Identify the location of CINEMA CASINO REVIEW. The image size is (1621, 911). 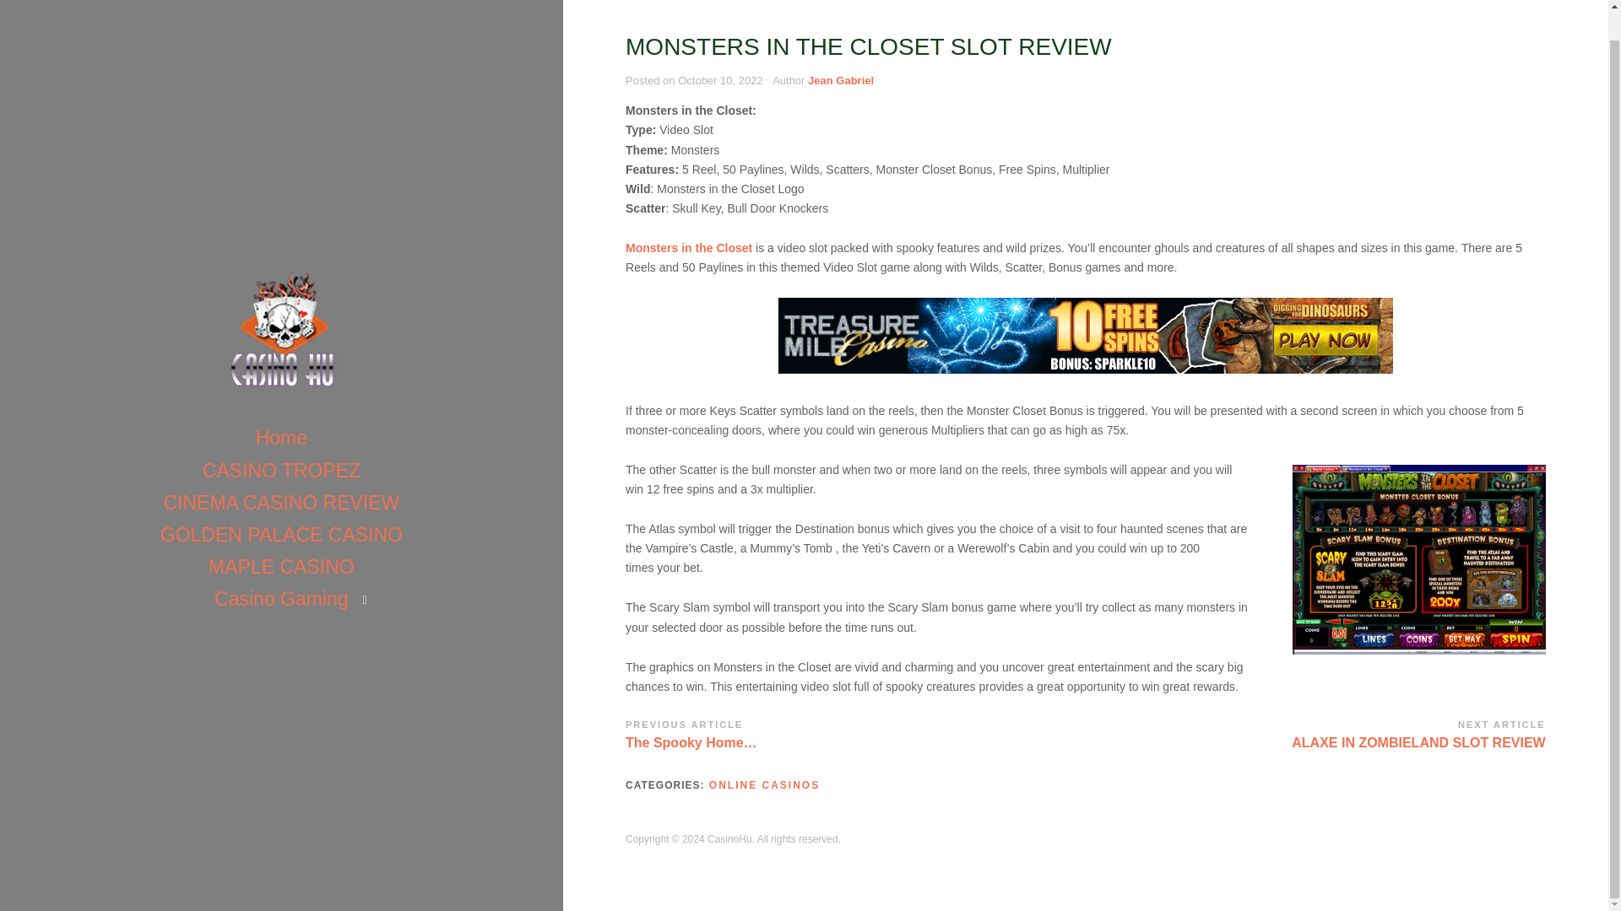
(1315, 732).